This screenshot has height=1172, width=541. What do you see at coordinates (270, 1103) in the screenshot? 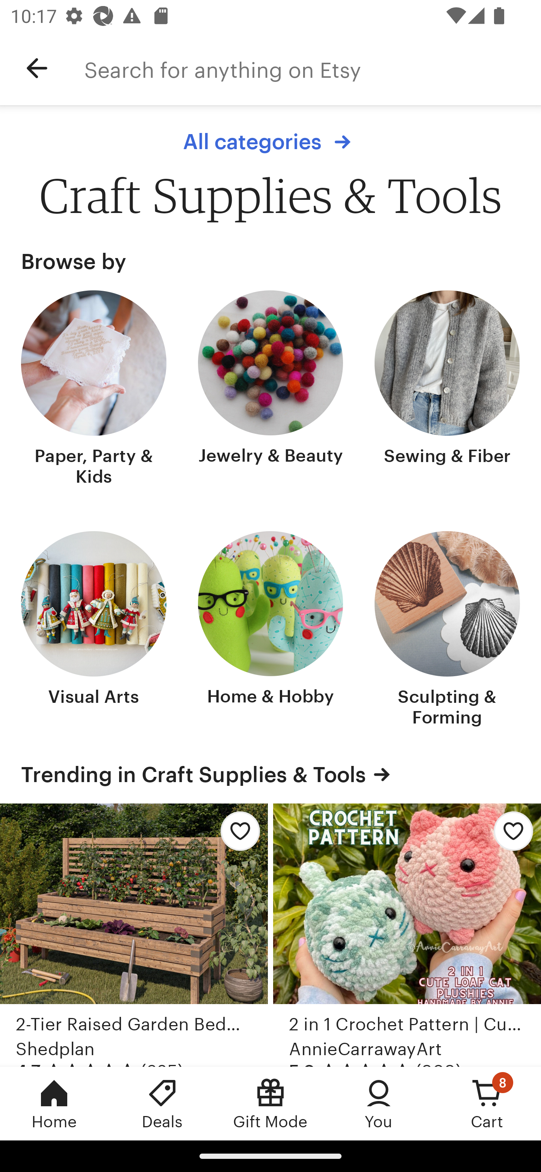
I see `Gift Mode` at bounding box center [270, 1103].